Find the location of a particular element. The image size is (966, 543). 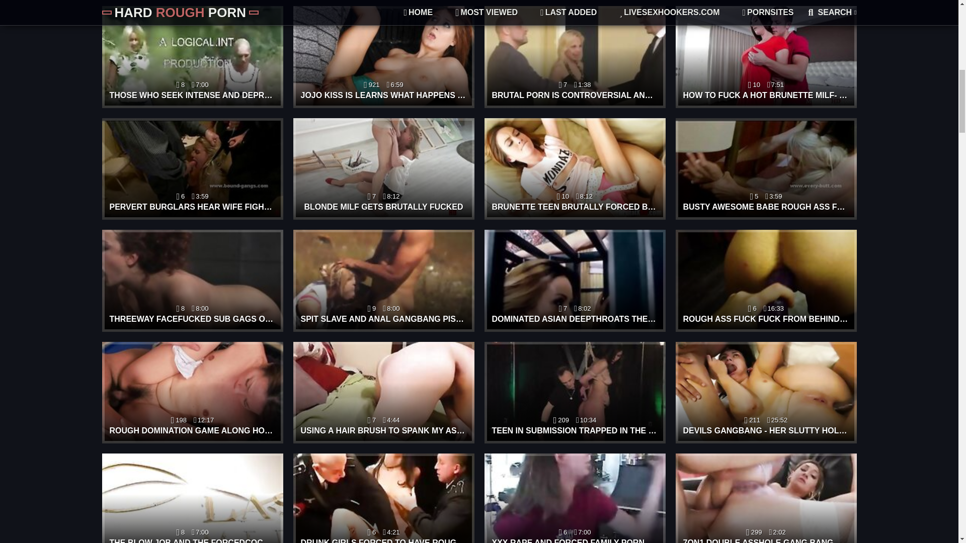

THREEWAY FACEFUCKED SUB GAGS ON MALEDOM COCK is located at coordinates (192, 281).